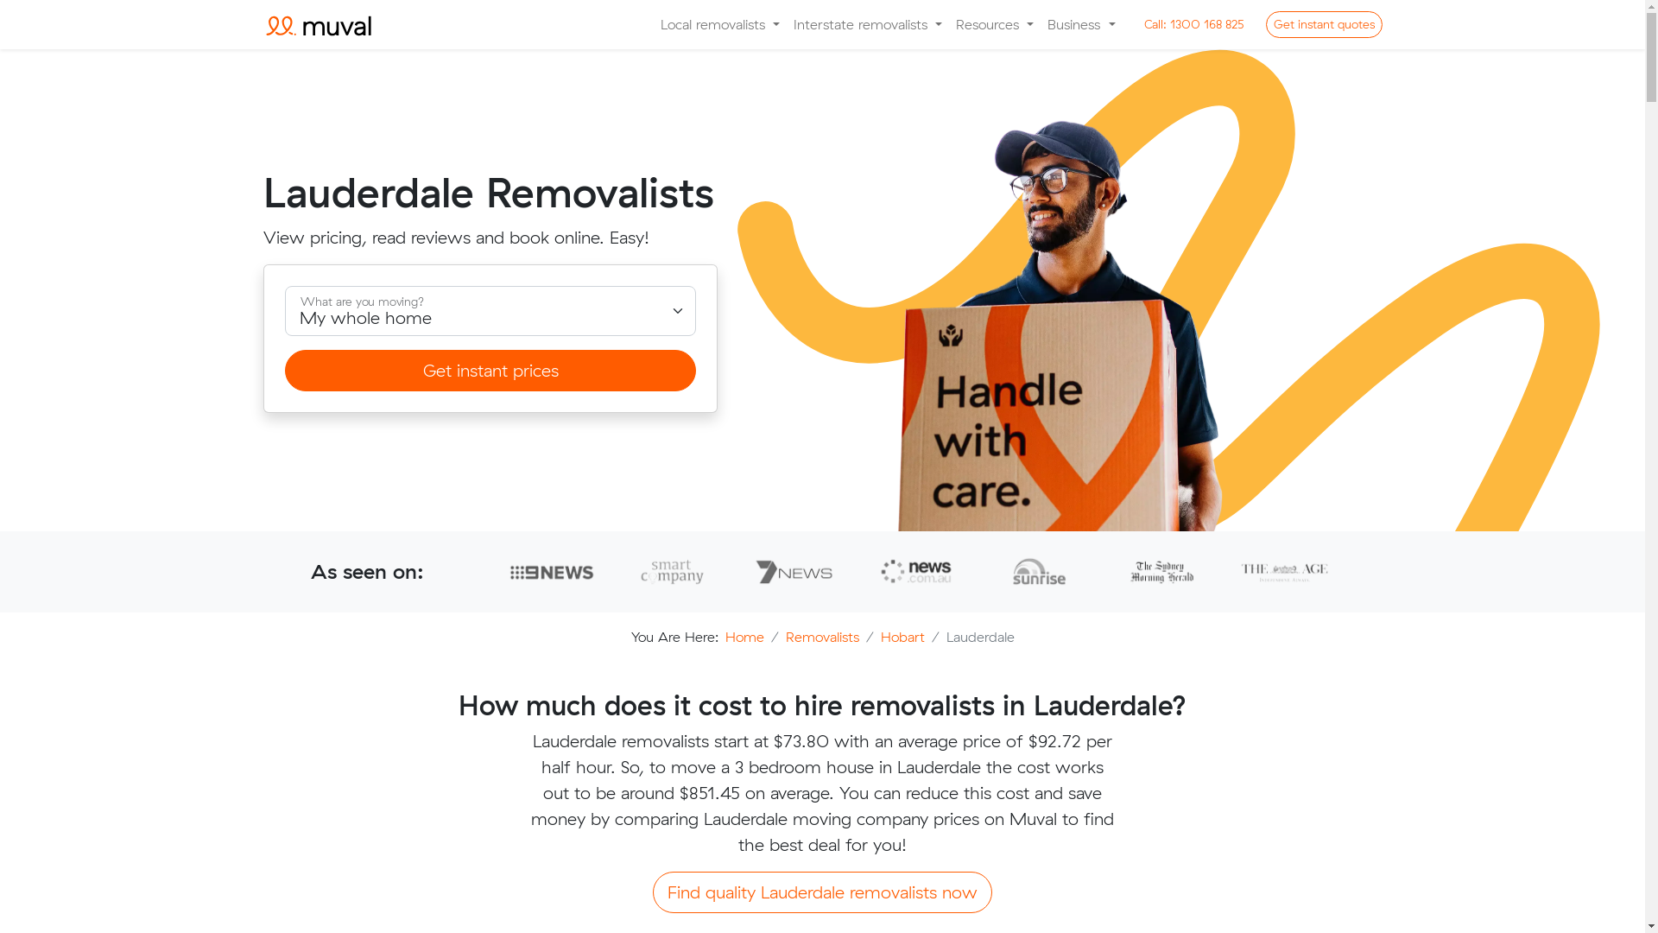 The image size is (1658, 933). What do you see at coordinates (995, 24) in the screenshot?
I see `Resources` at bounding box center [995, 24].